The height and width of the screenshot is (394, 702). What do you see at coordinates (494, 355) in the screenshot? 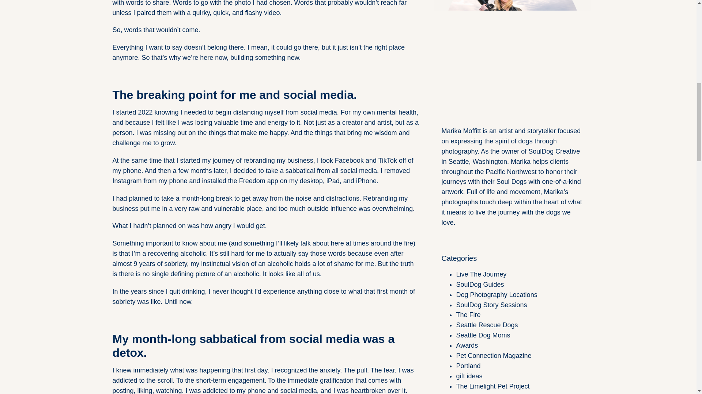
I see `Pet Connection Magazine` at bounding box center [494, 355].